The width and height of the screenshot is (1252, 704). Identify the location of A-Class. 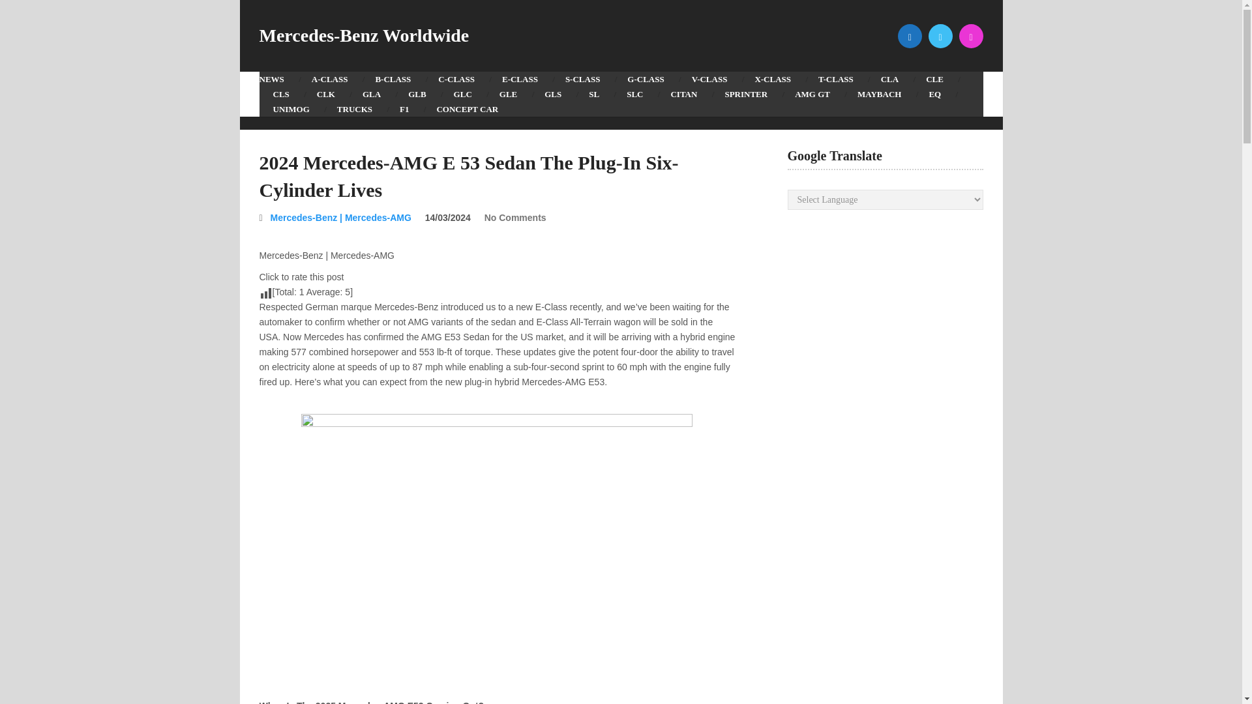
(329, 79).